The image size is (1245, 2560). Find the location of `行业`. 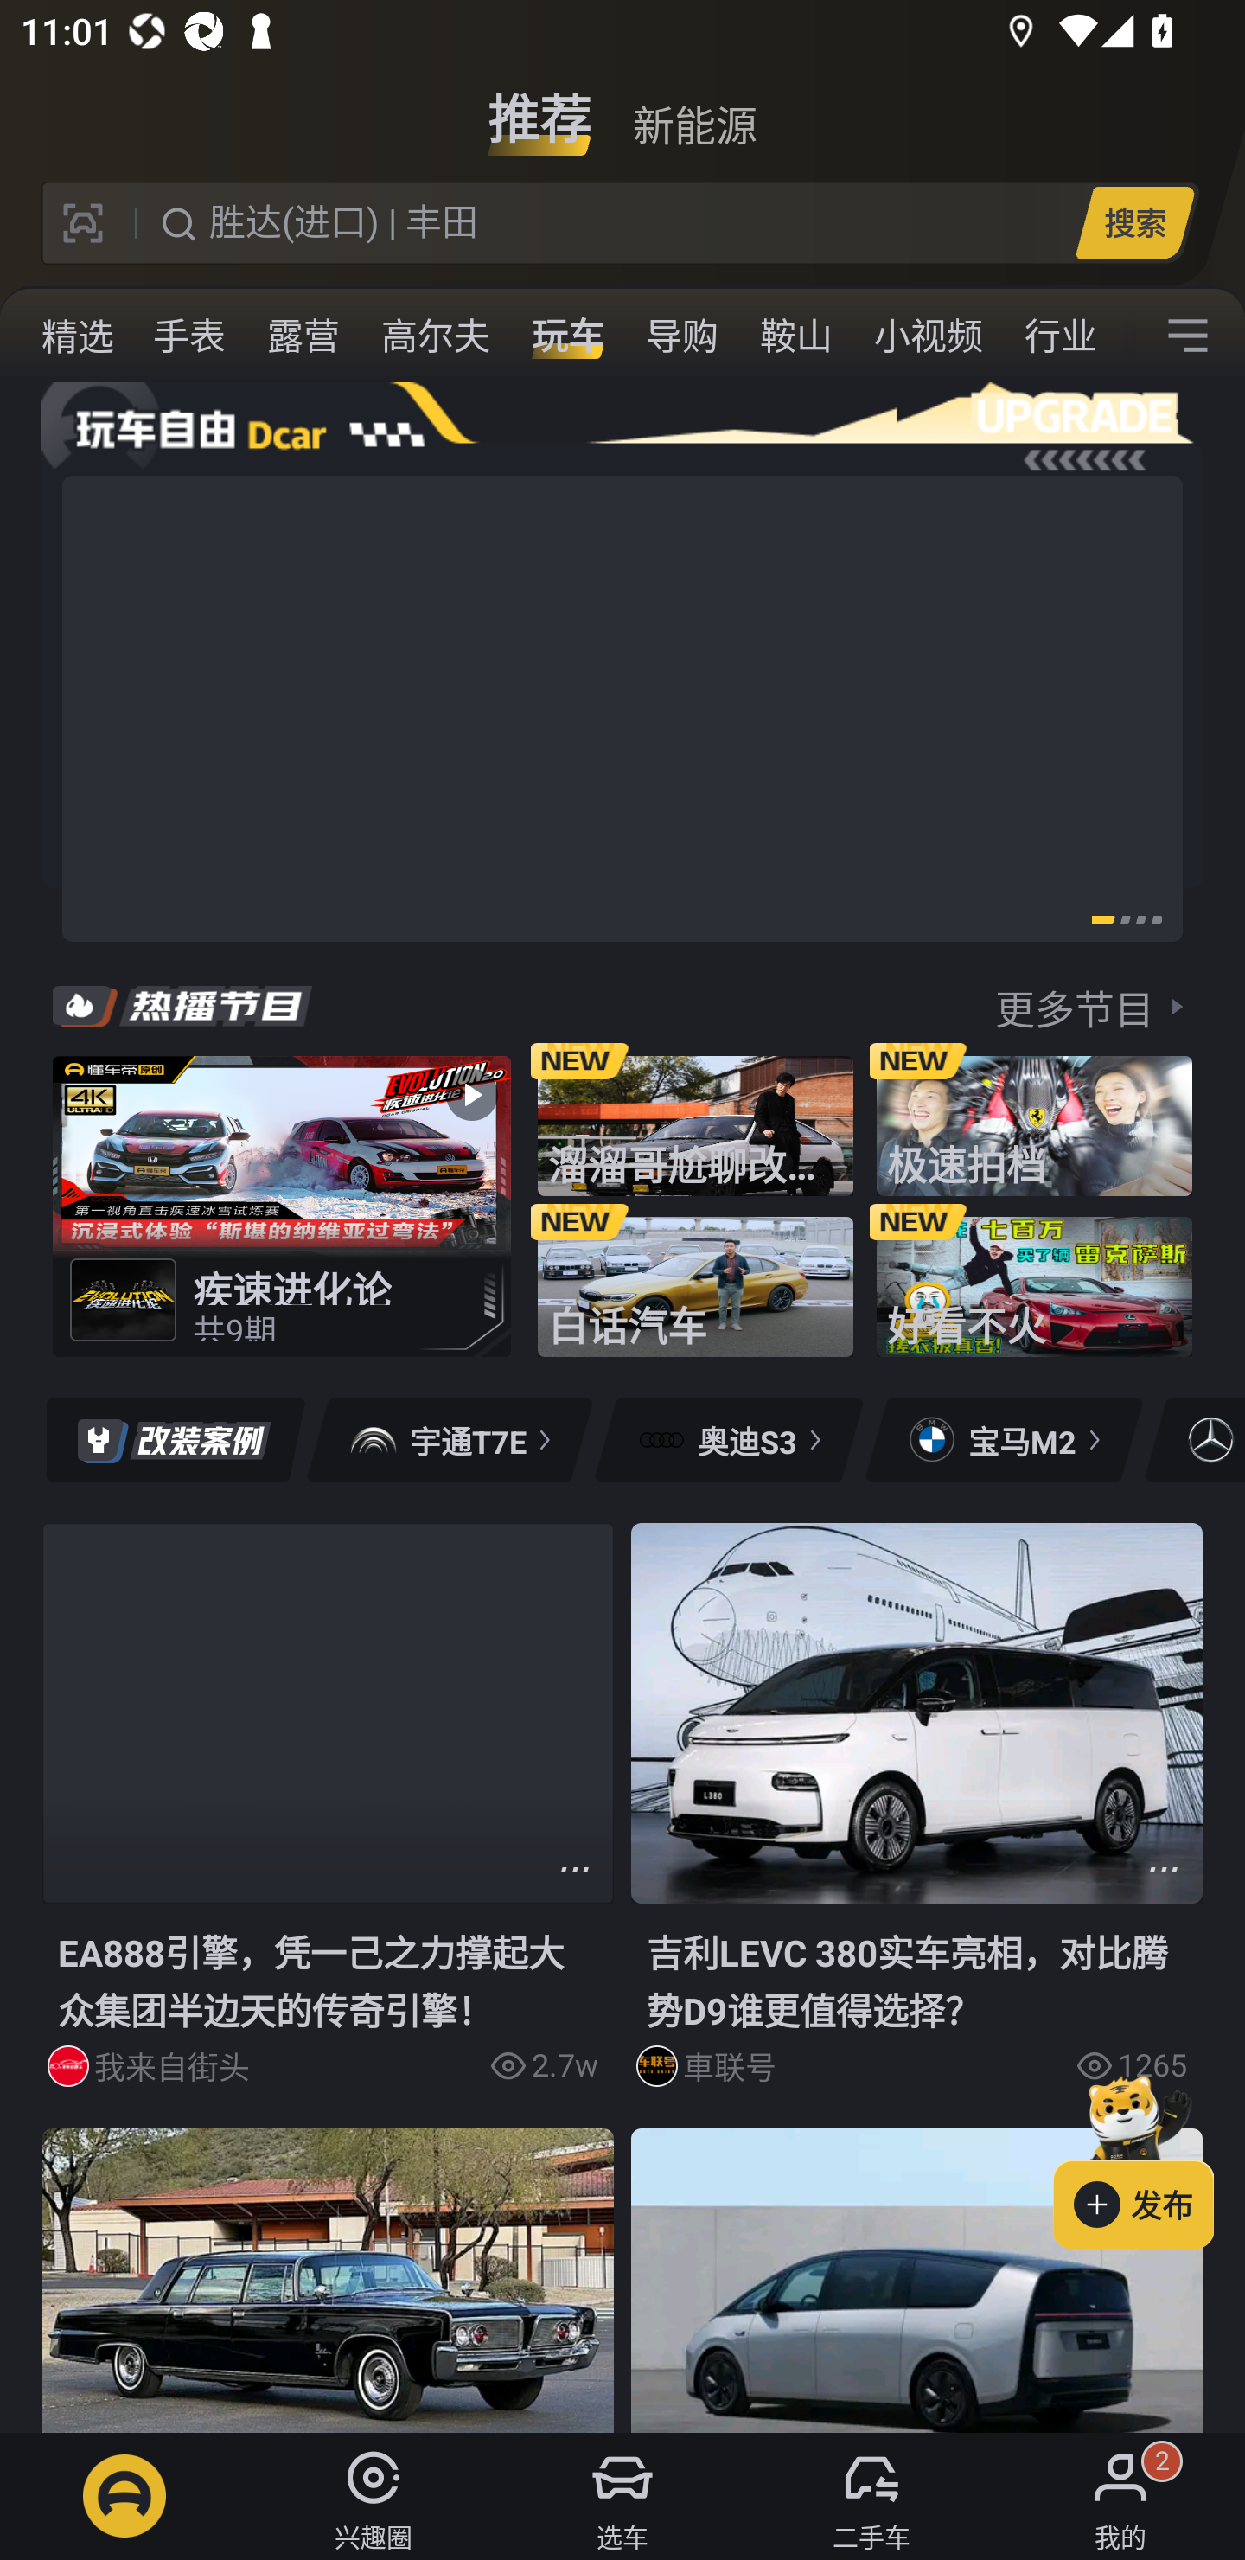

行业 is located at coordinates (1060, 336).